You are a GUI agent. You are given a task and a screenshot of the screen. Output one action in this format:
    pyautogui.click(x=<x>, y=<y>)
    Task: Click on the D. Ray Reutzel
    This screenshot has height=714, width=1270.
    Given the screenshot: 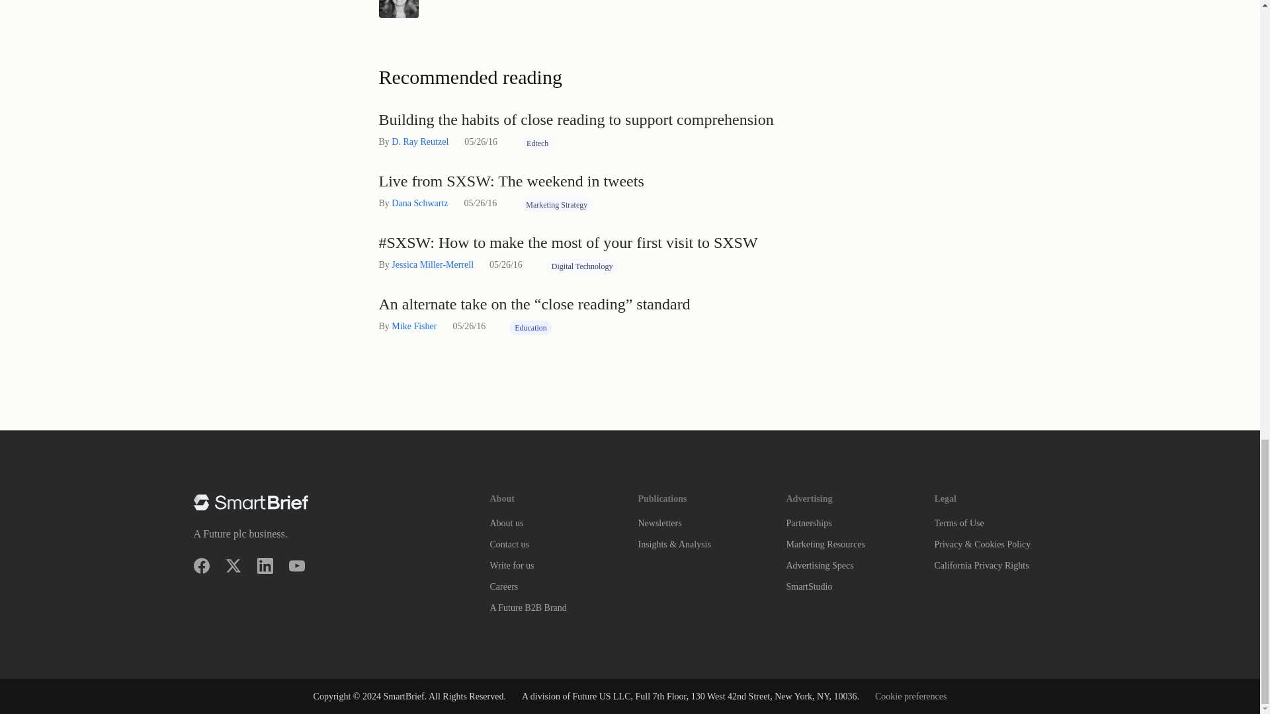 What is the action you would take?
    pyautogui.click(x=419, y=141)
    